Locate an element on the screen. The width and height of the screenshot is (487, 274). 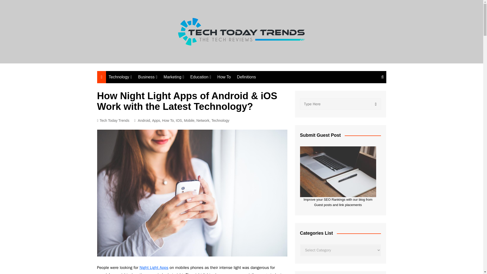
Finance is located at coordinates (163, 87).